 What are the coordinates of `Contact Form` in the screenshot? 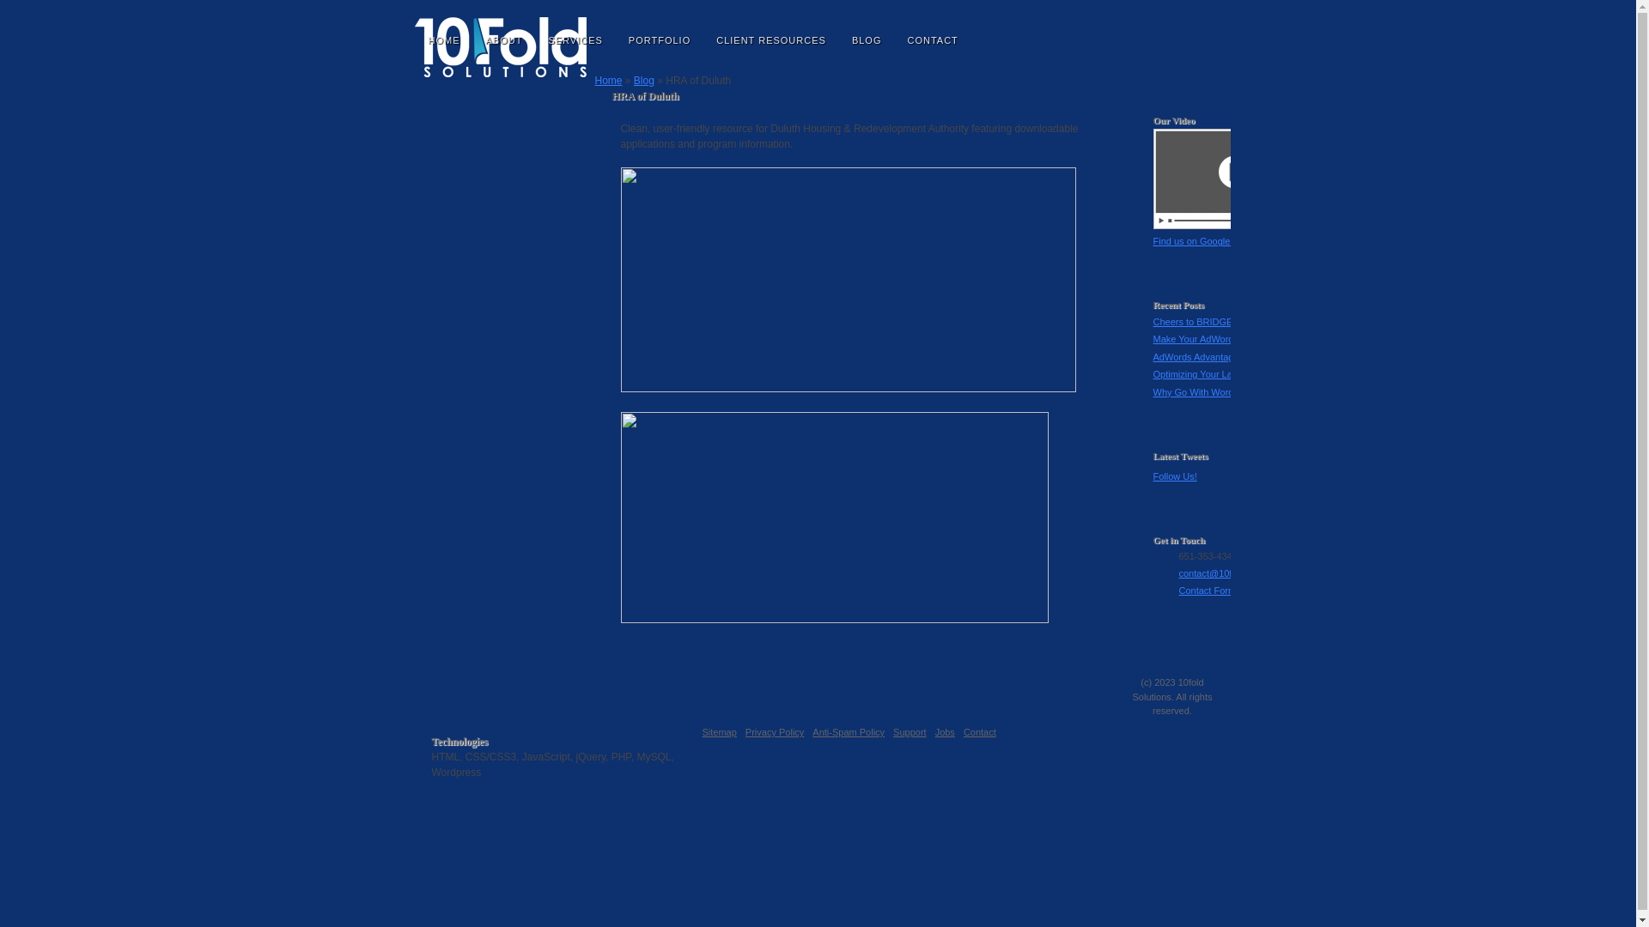 It's located at (1208, 591).